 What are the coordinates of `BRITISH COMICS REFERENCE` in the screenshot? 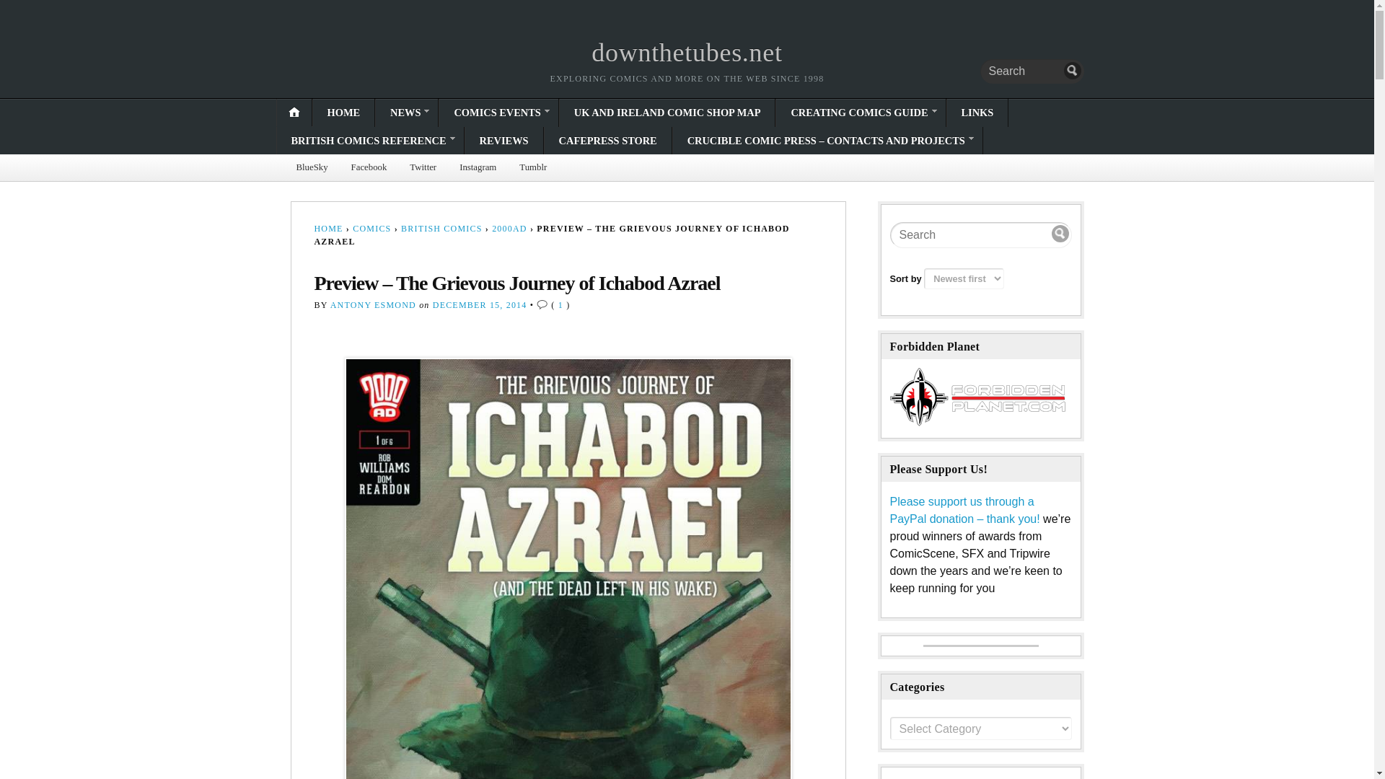 It's located at (371, 140).